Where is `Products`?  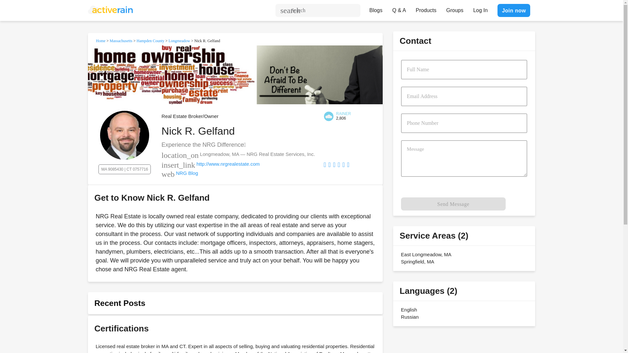 Products is located at coordinates (426, 8).